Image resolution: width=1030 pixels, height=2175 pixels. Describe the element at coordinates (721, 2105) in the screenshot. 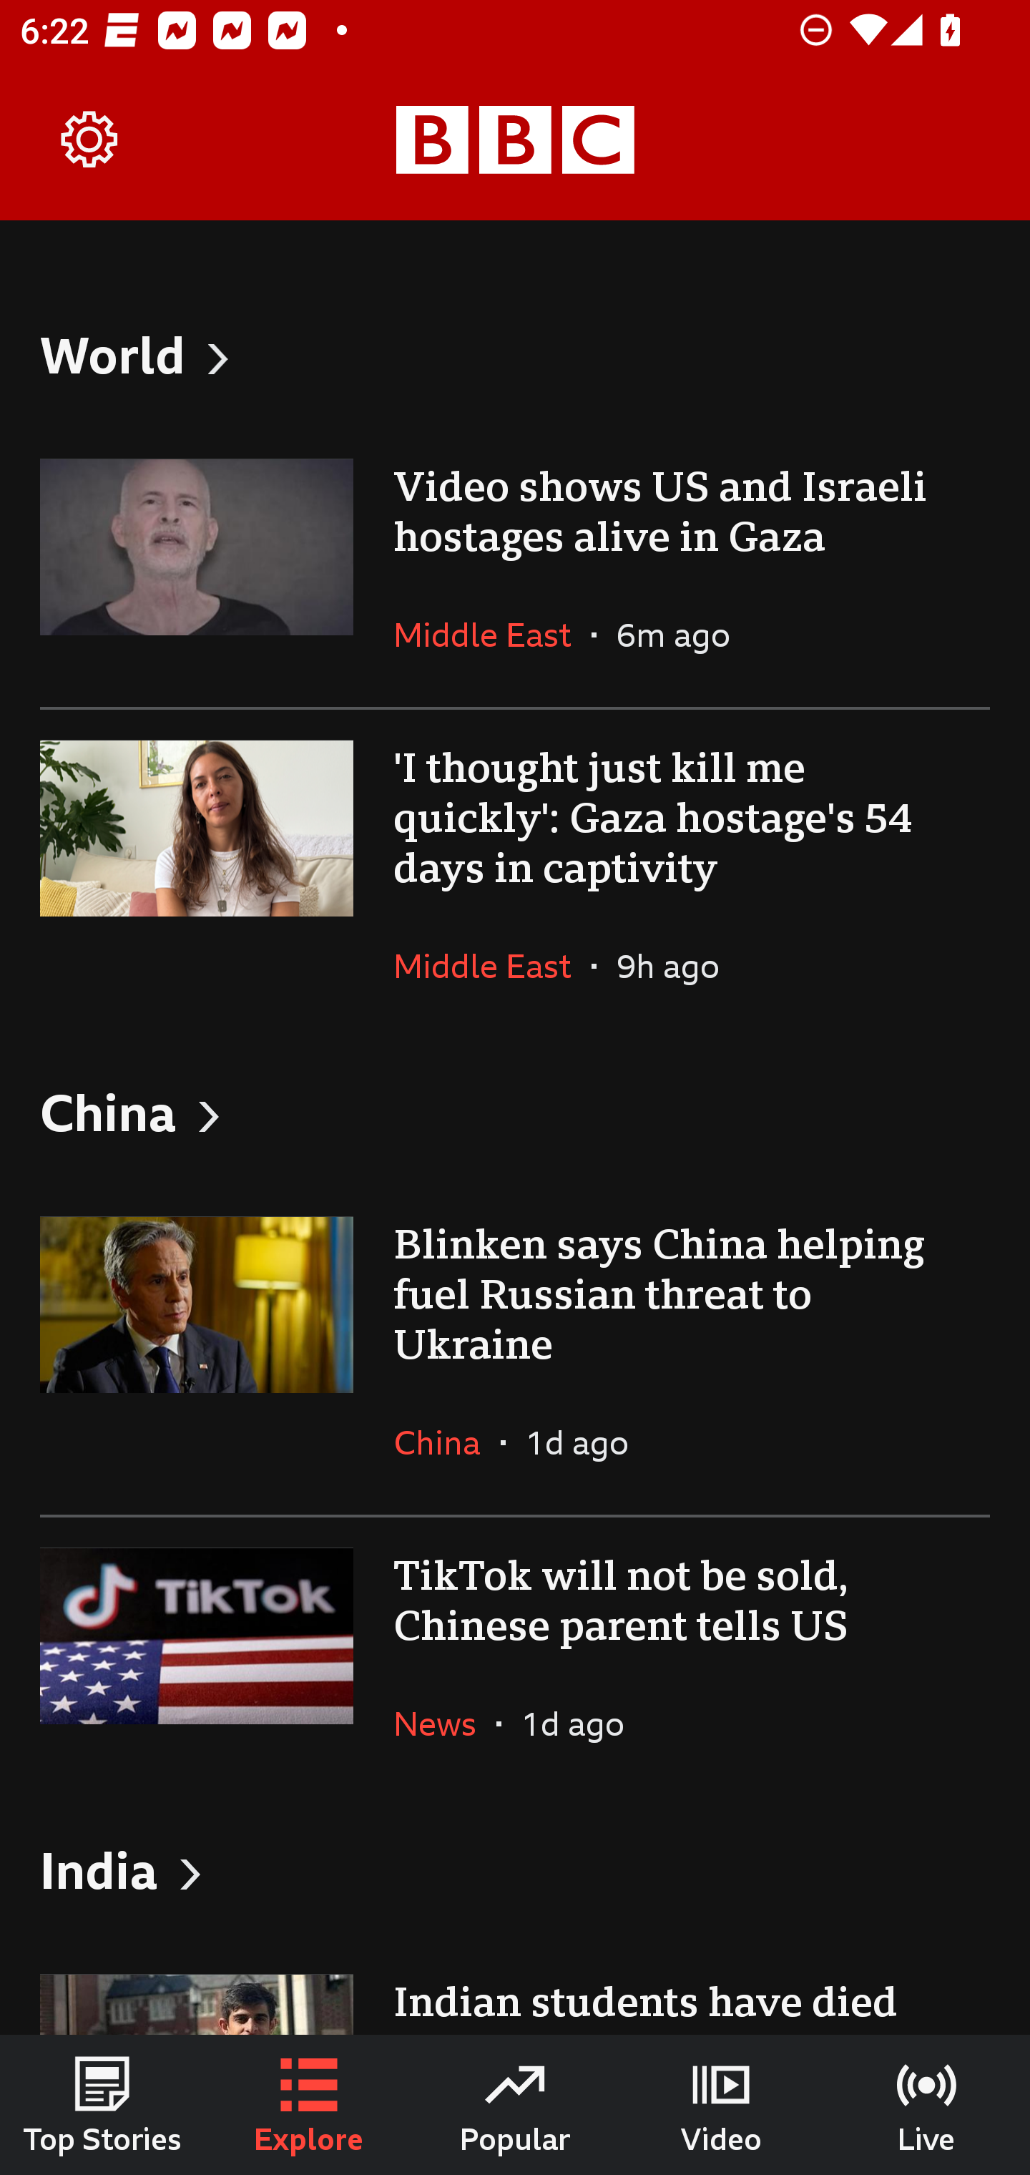

I see `Video` at that location.